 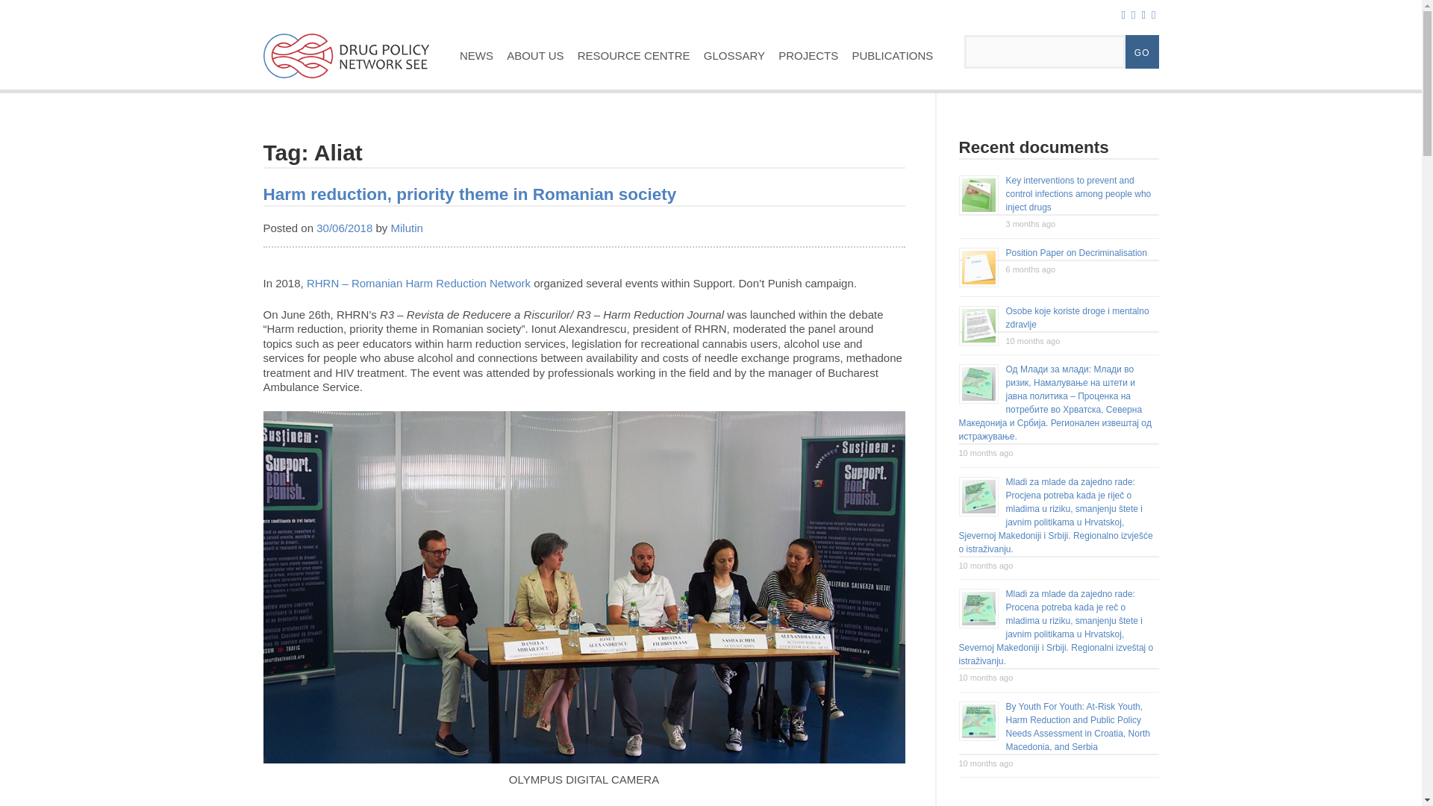 I want to click on Permalink to Osobe koje koriste droge i mentalno zdravlje, so click(x=1077, y=318).